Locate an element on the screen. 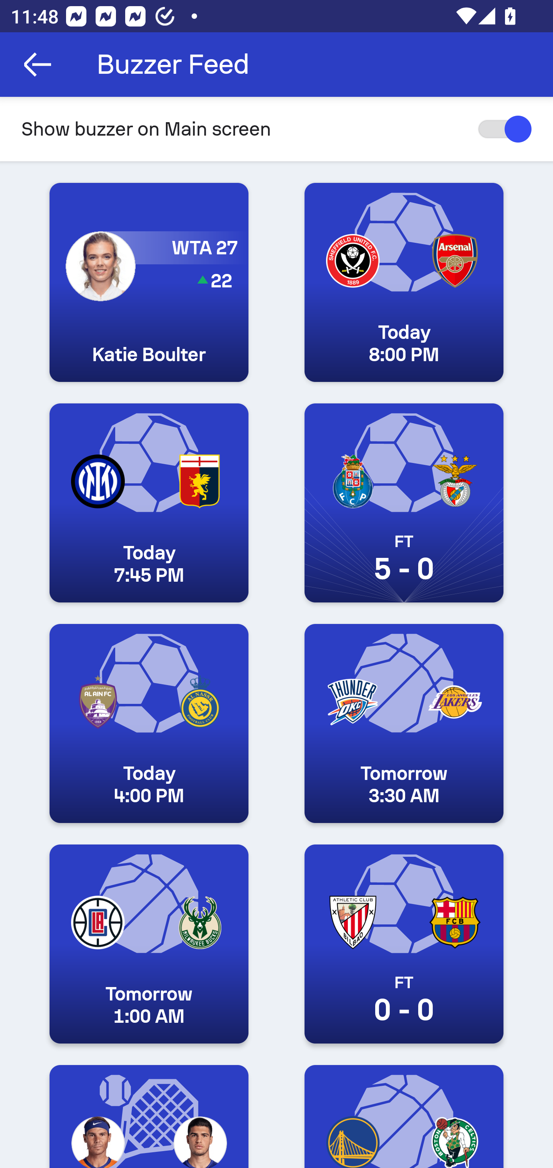 Image resolution: width=553 pixels, height=1168 pixels. FT 5 - 0 is located at coordinates (404, 503).